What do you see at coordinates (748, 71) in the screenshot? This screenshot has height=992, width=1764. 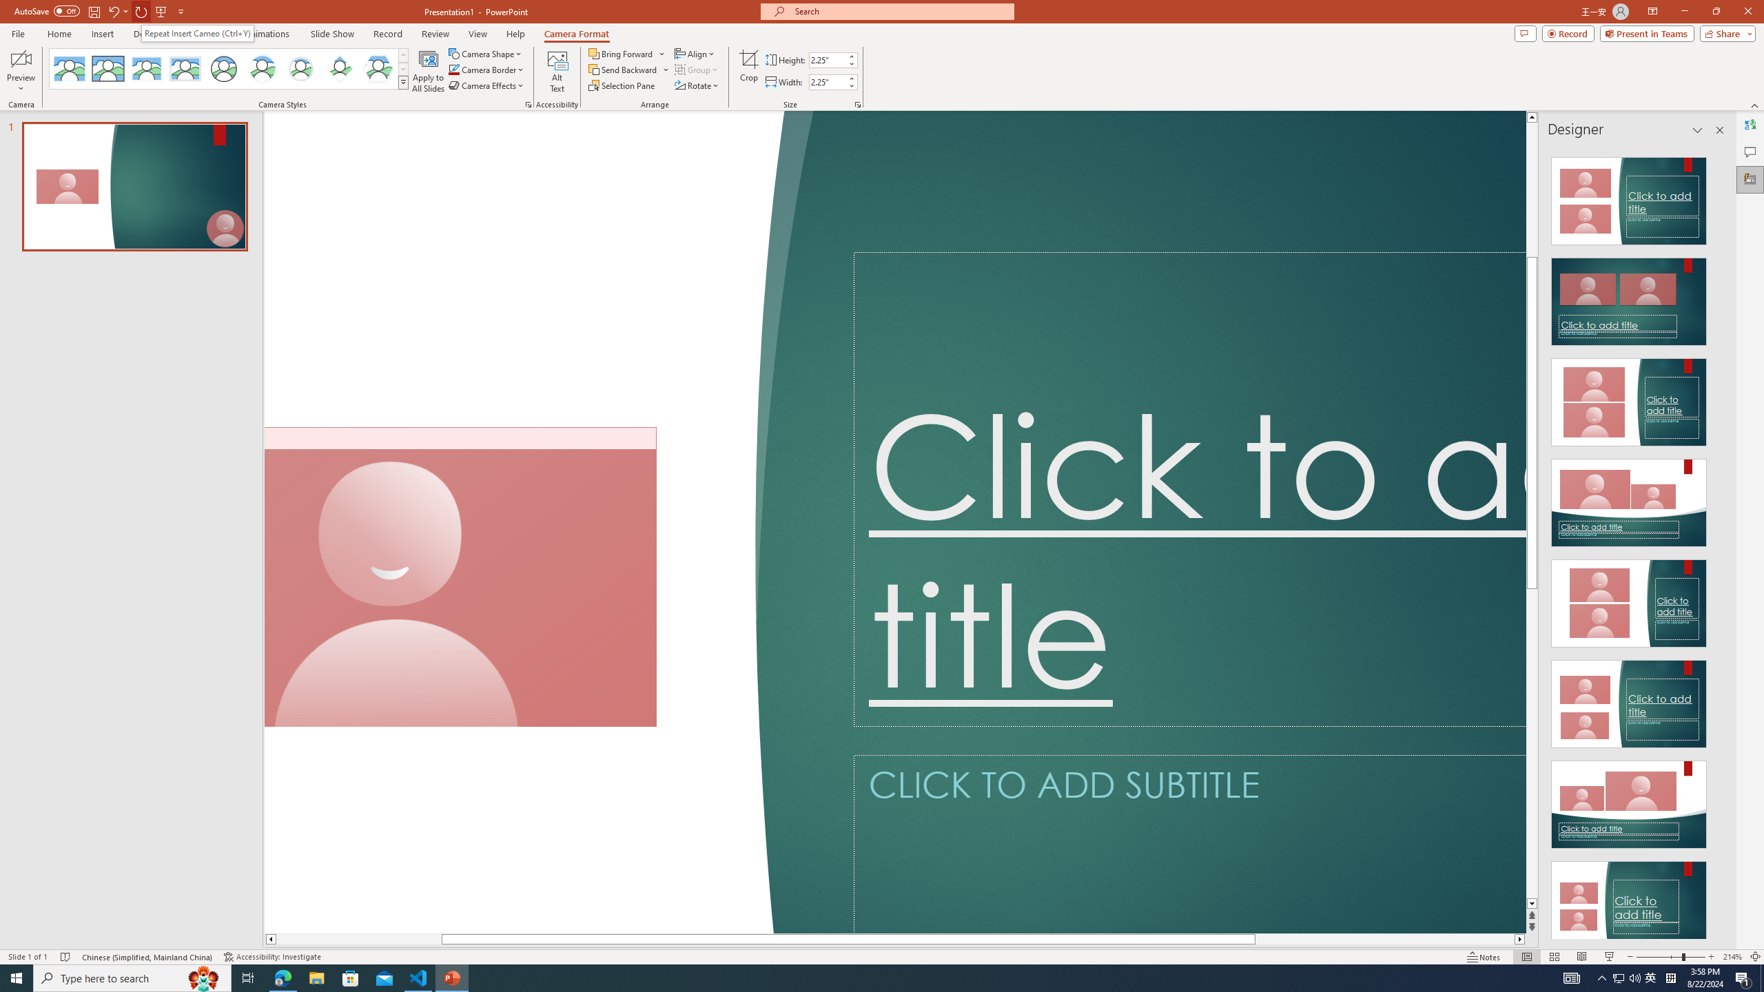 I see `Crop` at bounding box center [748, 71].